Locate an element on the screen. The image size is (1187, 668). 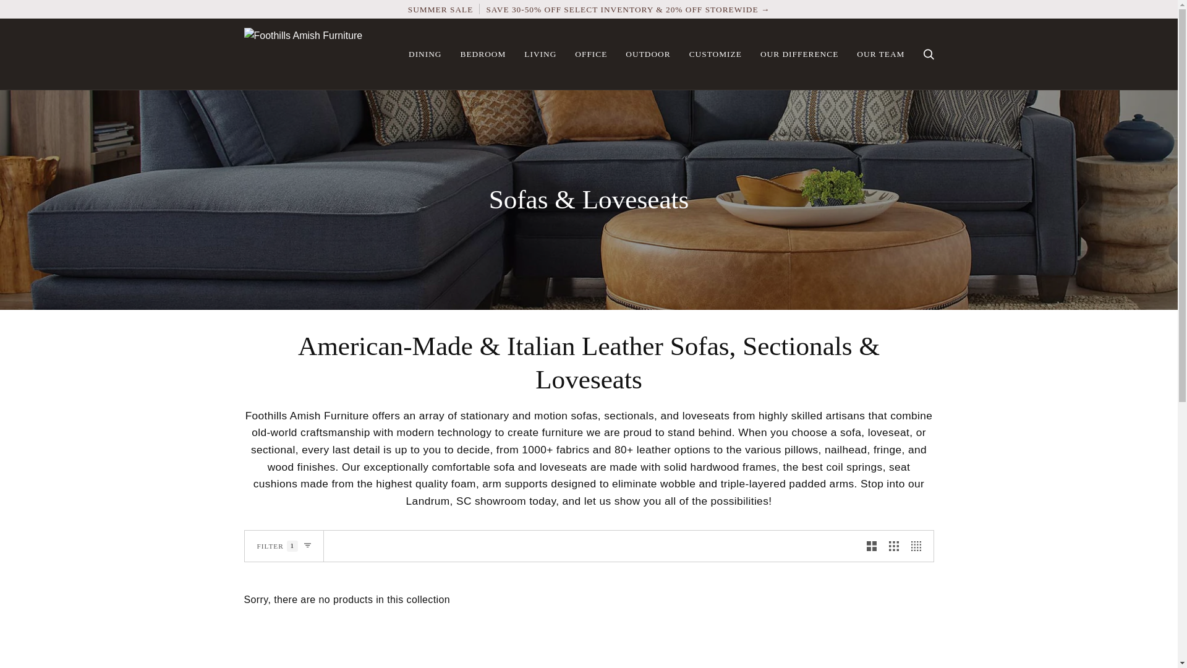
BEDROOM is located at coordinates (483, 54).